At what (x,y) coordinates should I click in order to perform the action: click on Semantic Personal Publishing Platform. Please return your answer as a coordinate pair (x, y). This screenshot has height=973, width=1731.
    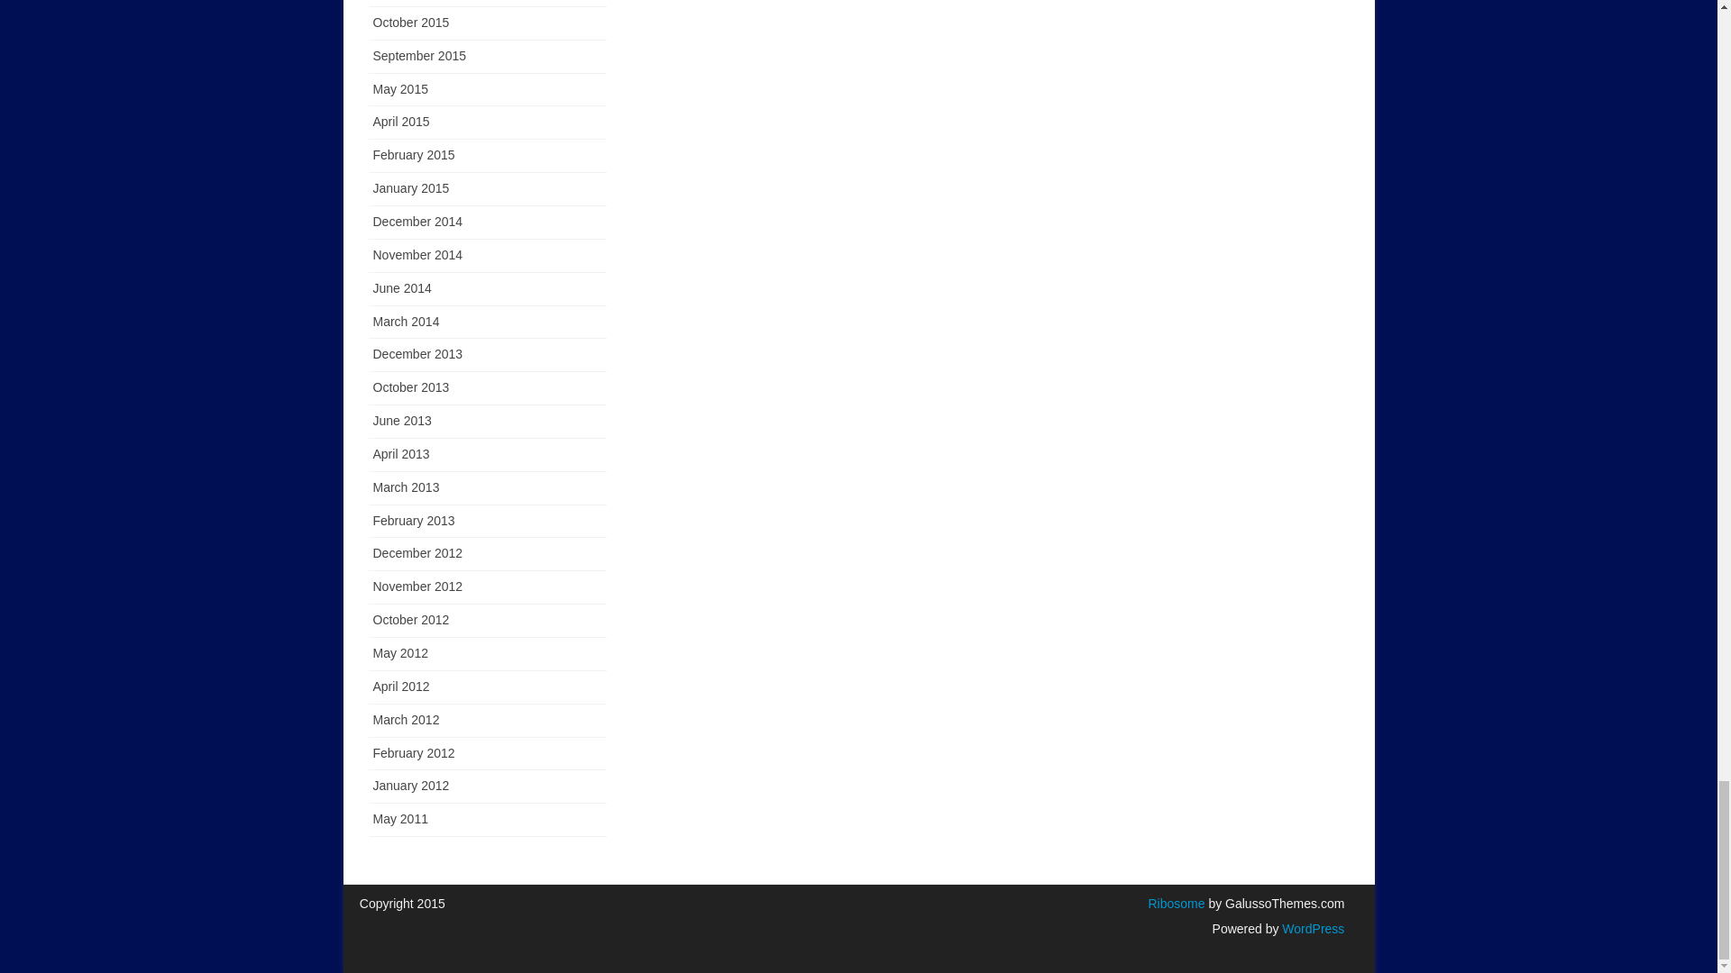
    Looking at the image, I should click on (1311, 928).